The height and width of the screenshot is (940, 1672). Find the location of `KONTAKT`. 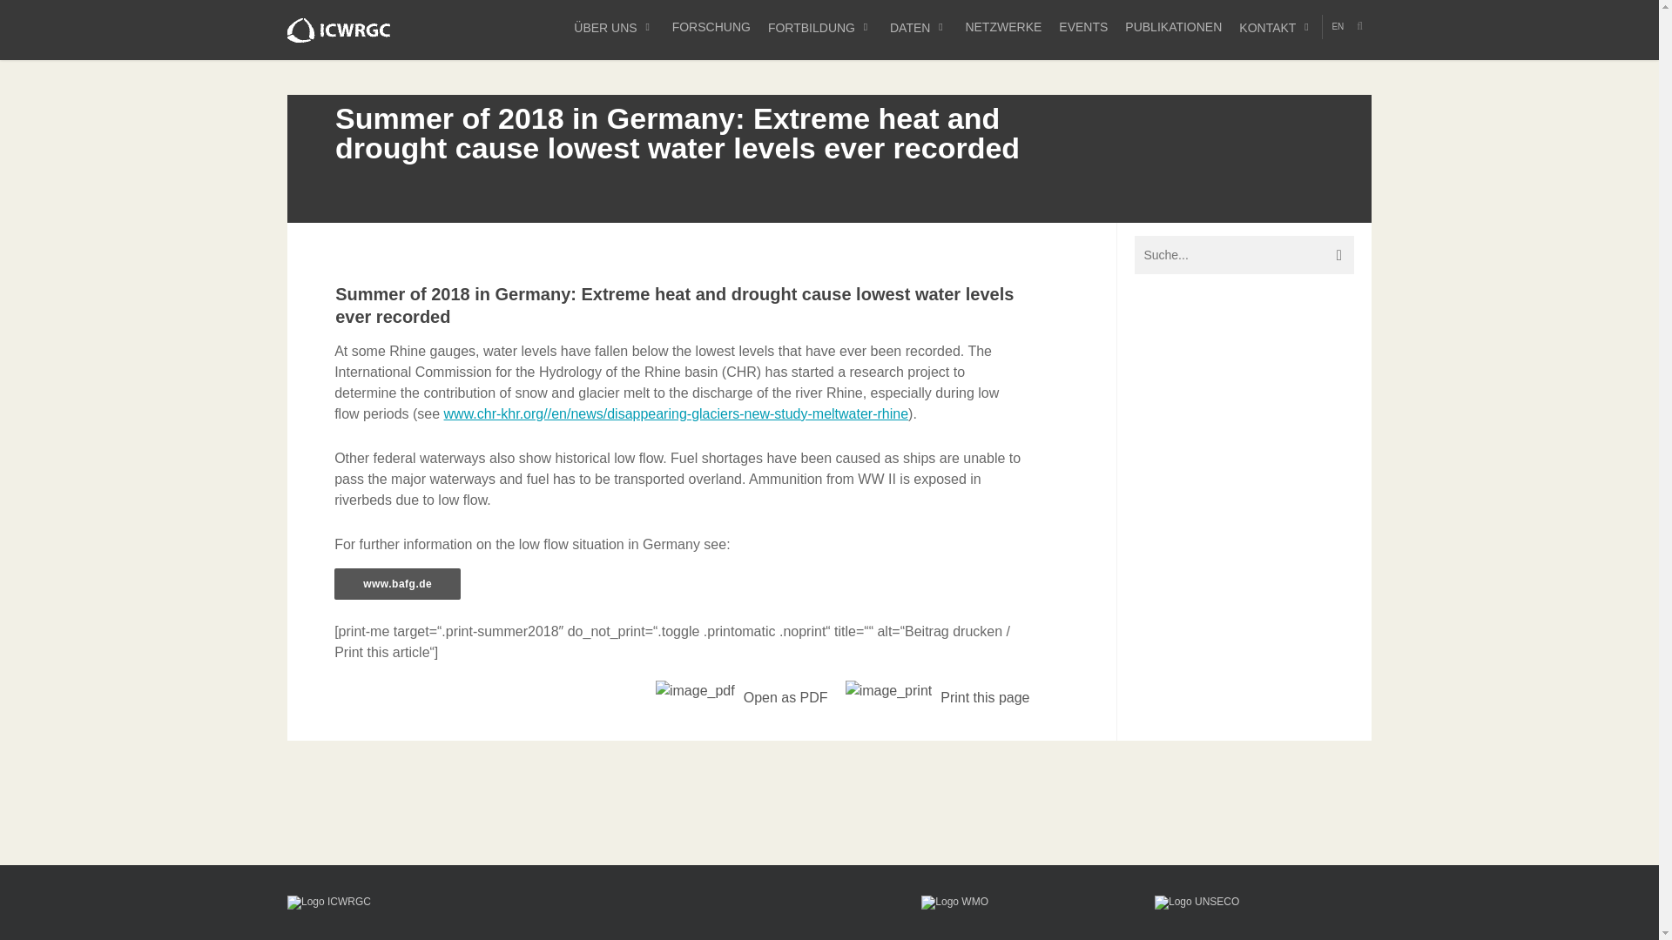

KONTAKT is located at coordinates (1277, 27).